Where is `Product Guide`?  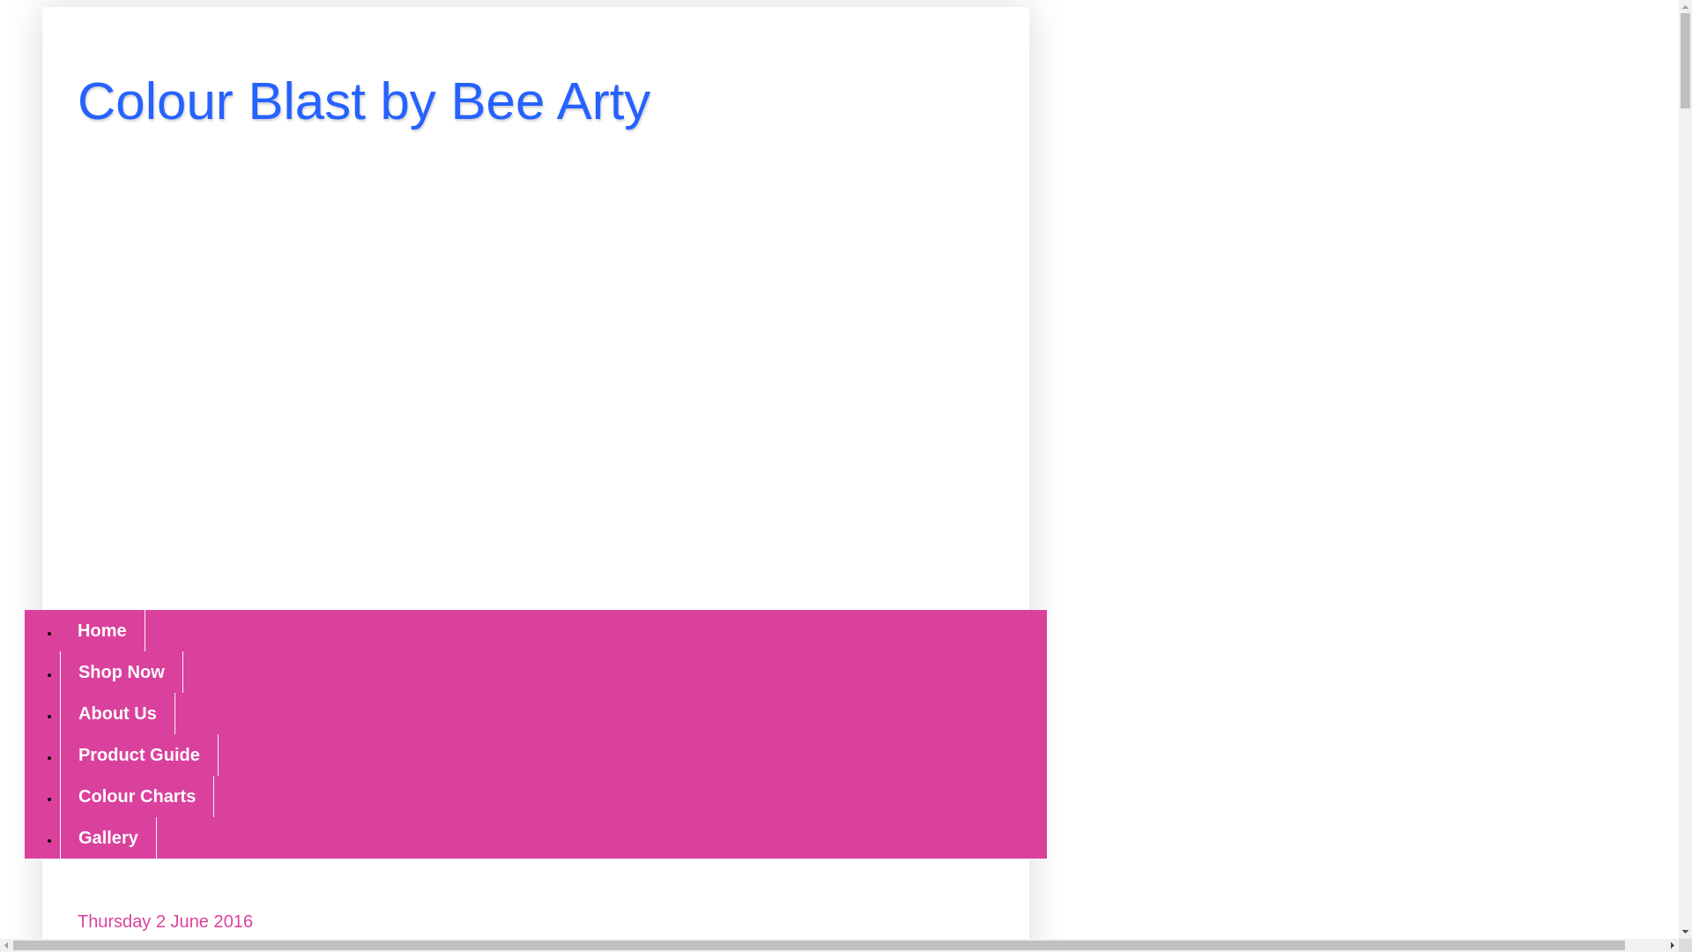 Product Guide is located at coordinates (138, 755).